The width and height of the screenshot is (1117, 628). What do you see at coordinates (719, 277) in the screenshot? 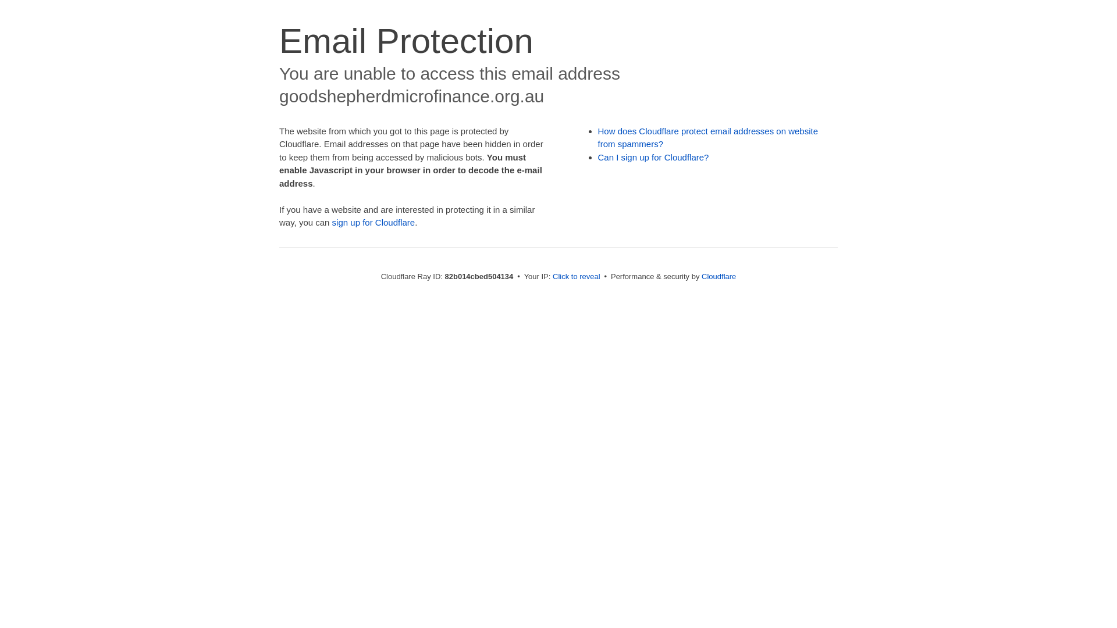
I see `Cloudflare` at bounding box center [719, 277].